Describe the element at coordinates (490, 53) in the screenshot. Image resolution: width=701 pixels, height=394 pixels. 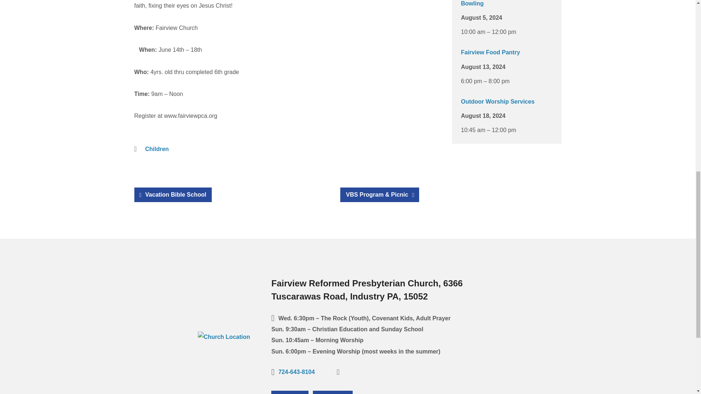
I see `Fairview Food Pantry` at that location.